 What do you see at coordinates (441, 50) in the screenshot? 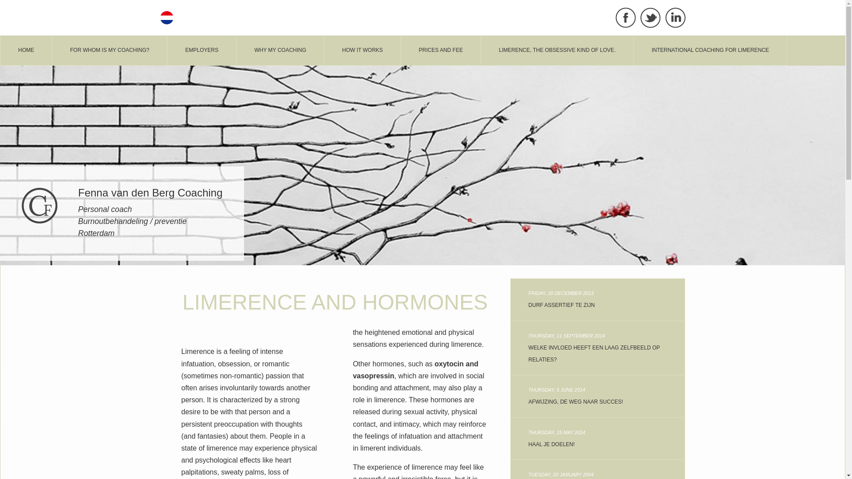
I see `LIMERENCE, THE OBSESSIVE KIND OF LOVE.` at bounding box center [441, 50].